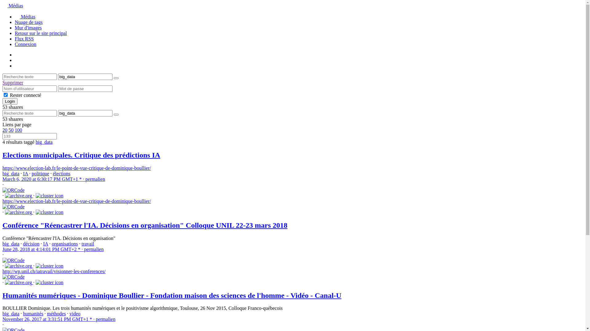 This screenshot has width=590, height=331. What do you see at coordinates (49, 283) in the screenshot?
I see `See related links` at bounding box center [49, 283].